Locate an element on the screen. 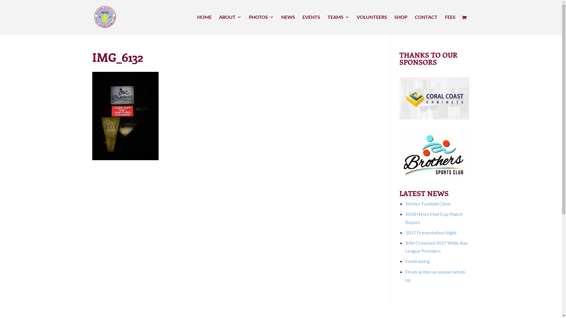 Image resolution: width=566 pixels, height=318 pixels. CONTACT is located at coordinates (426, 25).